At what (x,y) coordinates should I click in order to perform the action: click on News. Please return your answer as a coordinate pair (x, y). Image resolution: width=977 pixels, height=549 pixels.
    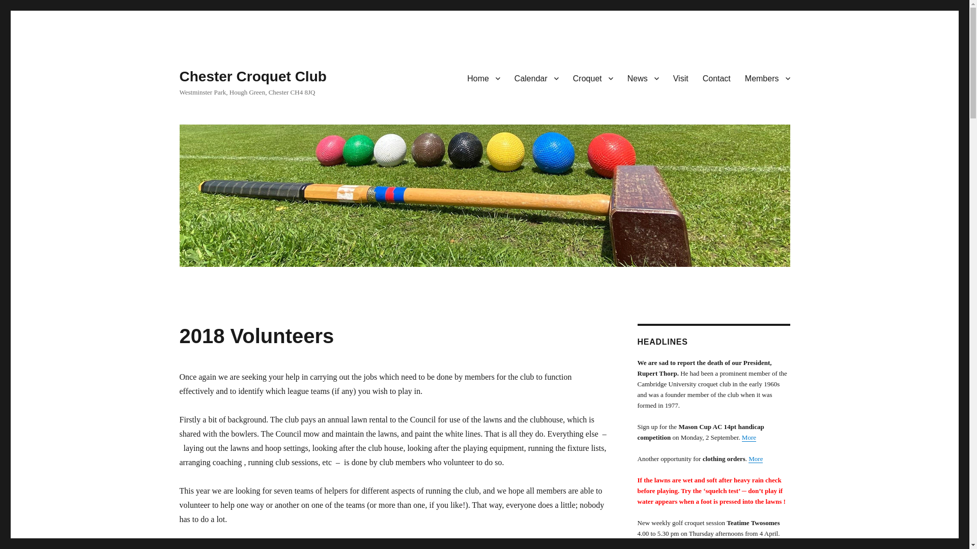
    Looking at the image, I should click on (643, 78).